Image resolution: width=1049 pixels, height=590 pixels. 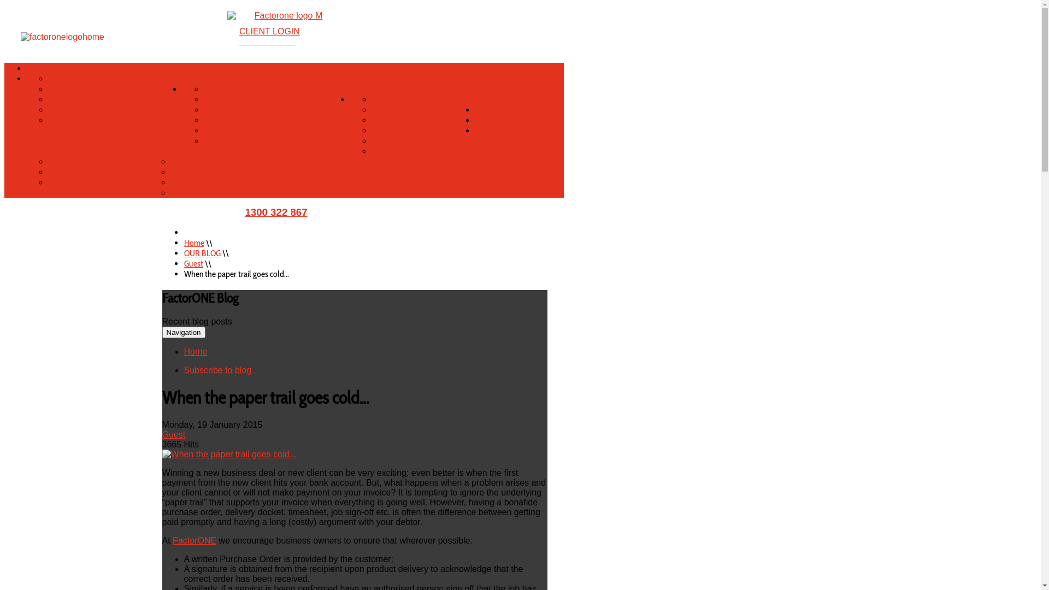 I want to click on DOWNLOAD APPLICATION FORM, so click(x=227, y=182).